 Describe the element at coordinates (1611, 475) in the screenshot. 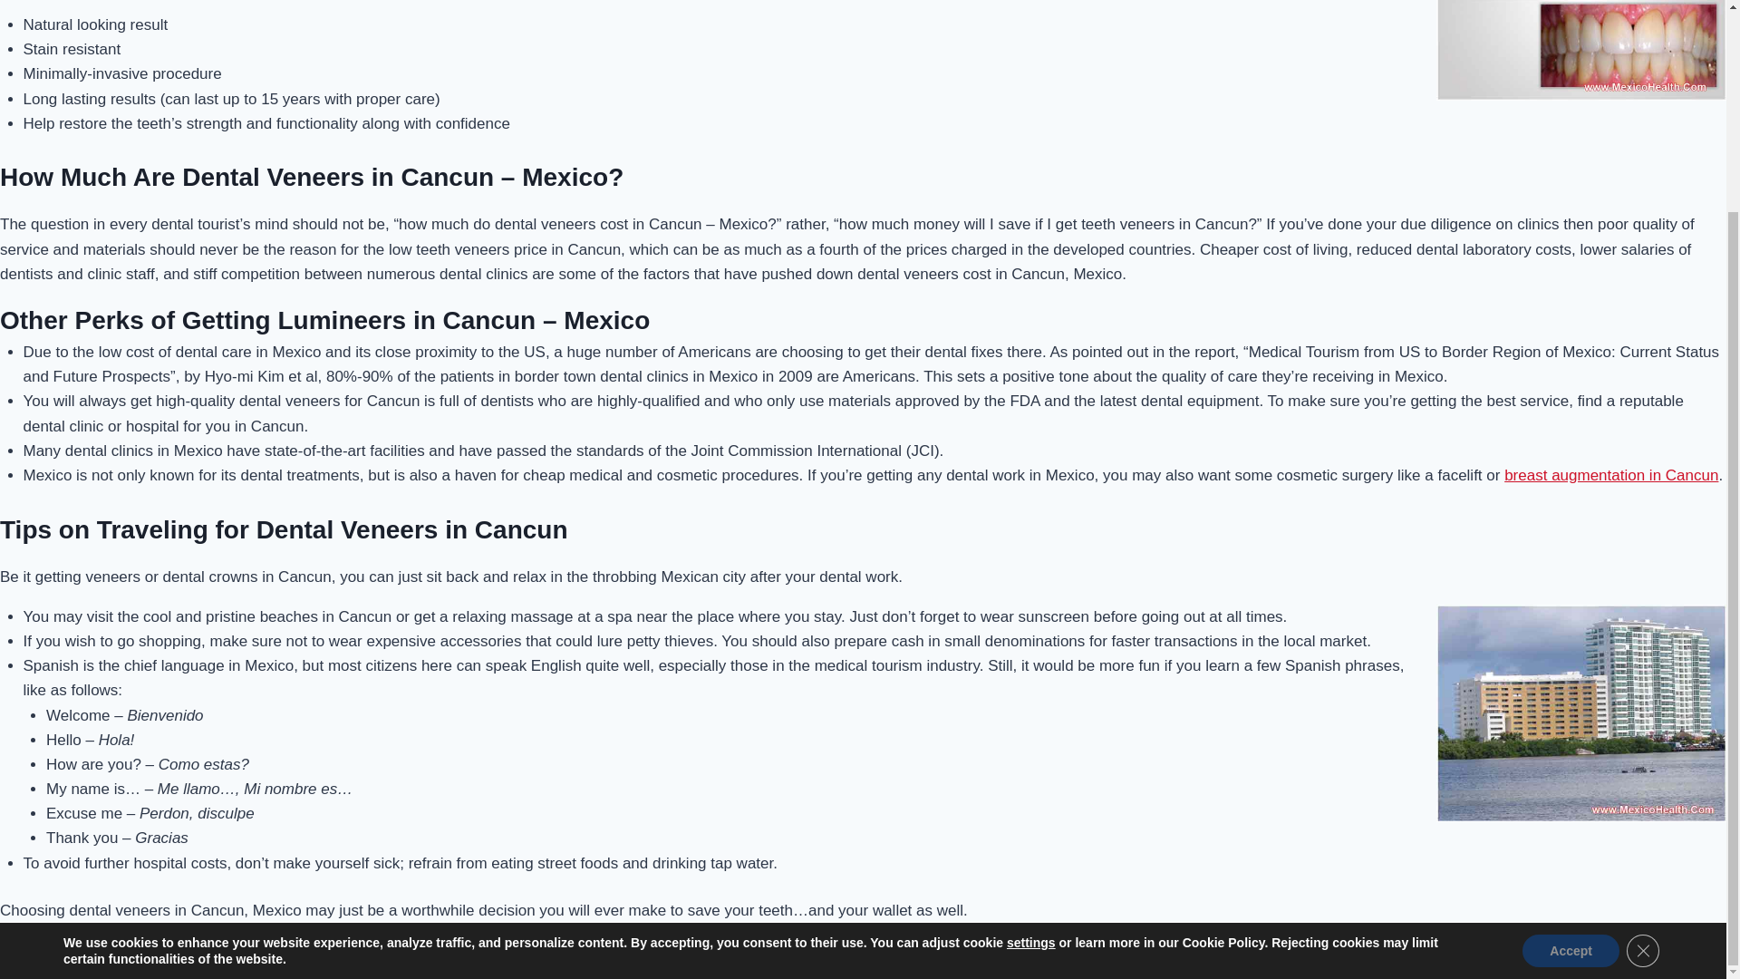

I see `breast augmentation in Cancun` at that location.